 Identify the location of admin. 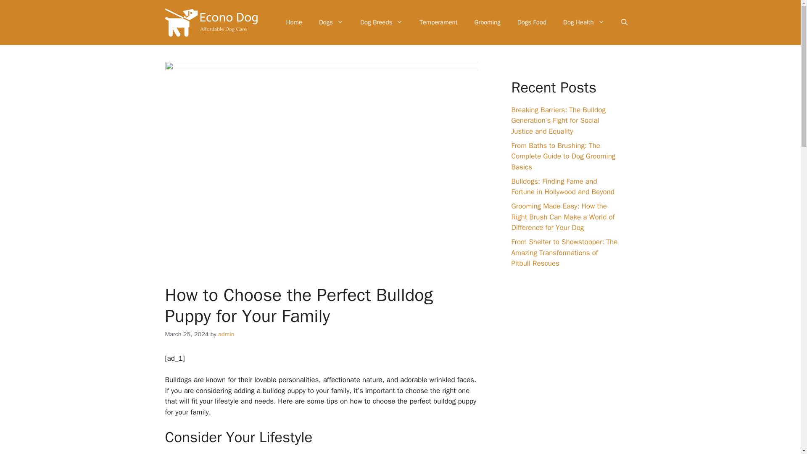
(226, 334).